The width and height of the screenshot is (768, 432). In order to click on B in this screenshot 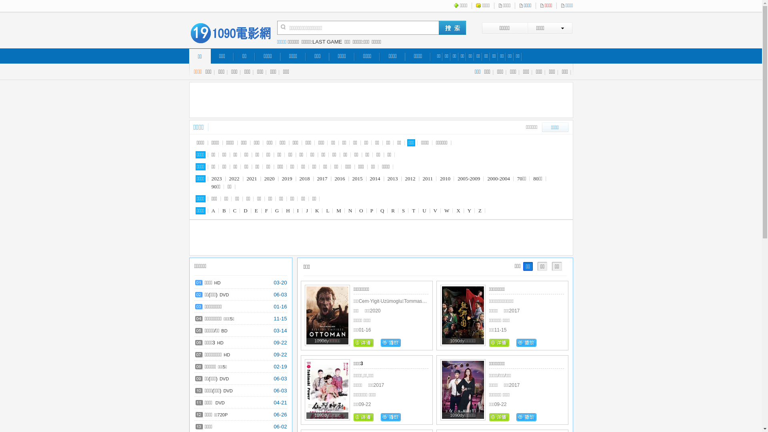, I will do `click(224, 211)`.